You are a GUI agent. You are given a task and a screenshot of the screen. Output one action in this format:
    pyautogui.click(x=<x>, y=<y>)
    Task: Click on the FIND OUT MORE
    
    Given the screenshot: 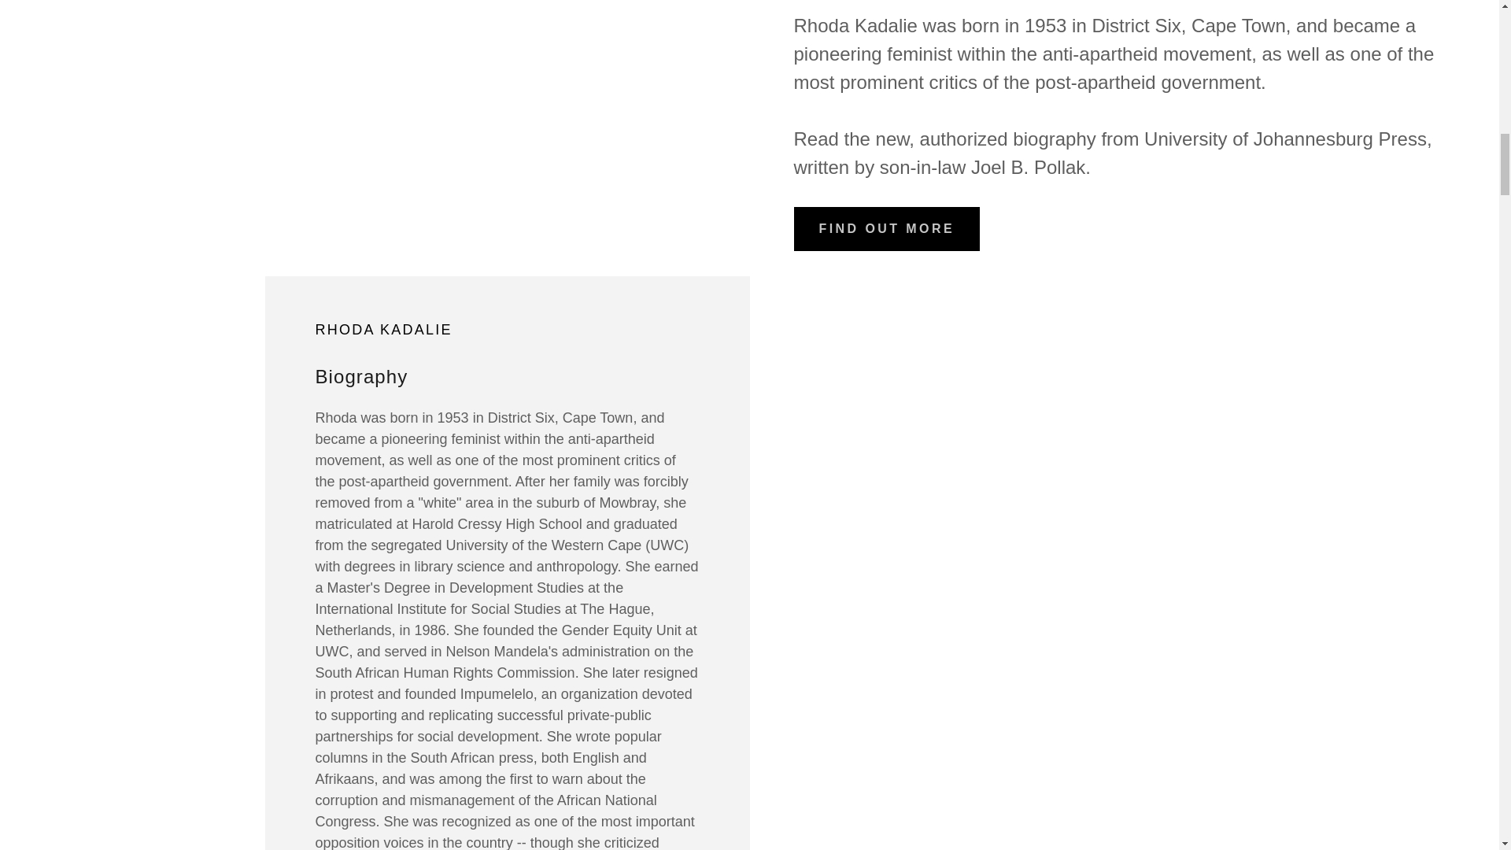 What is the action you would take?
    pyautogui.click(x=886, y=228)
    